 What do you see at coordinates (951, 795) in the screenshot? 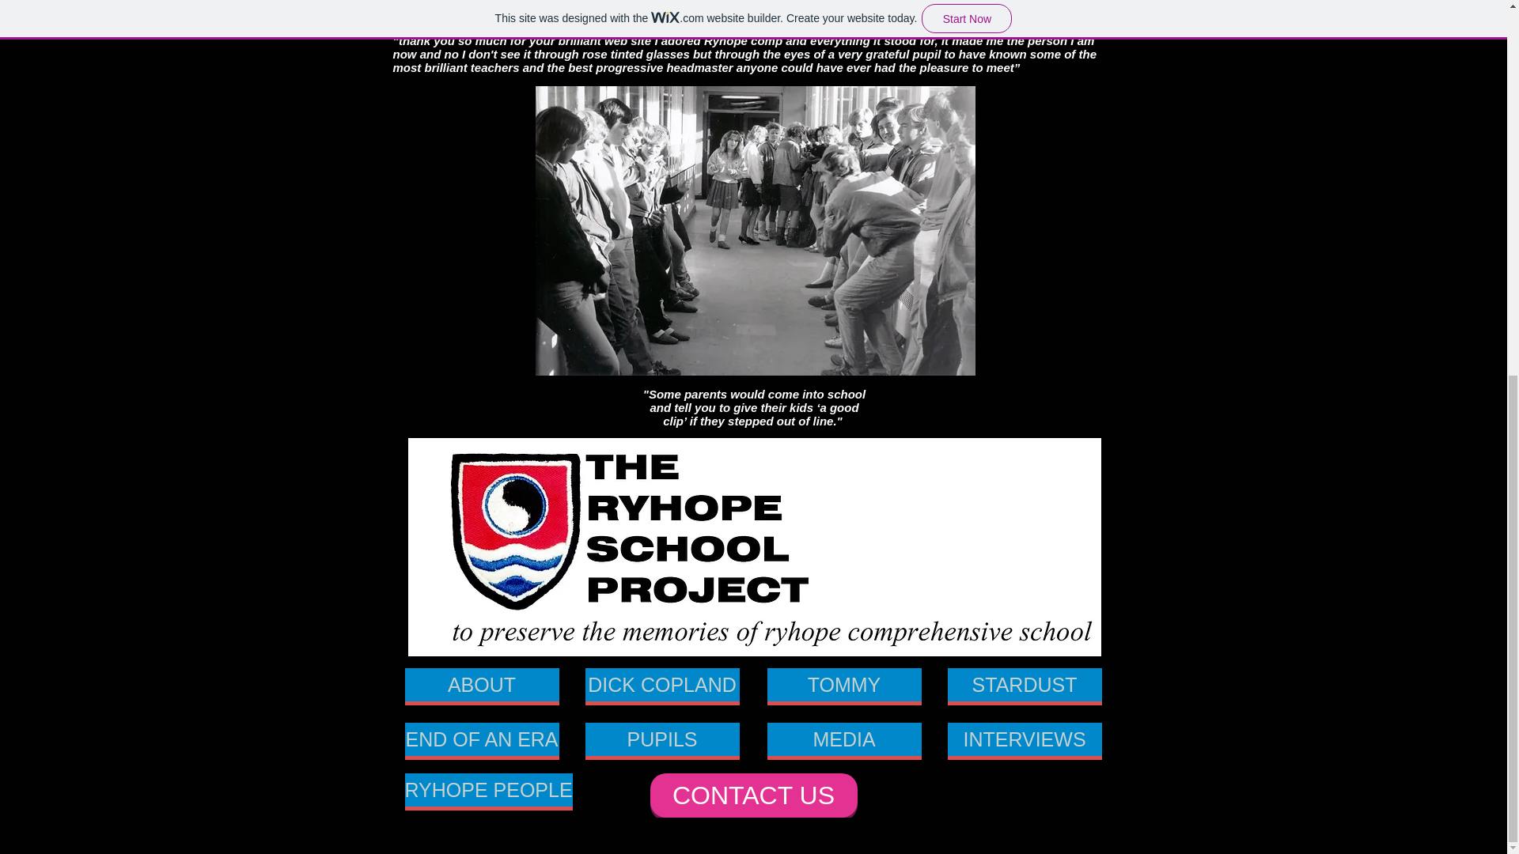
I see `Twitter Follow` at bounding box center [951, 795].